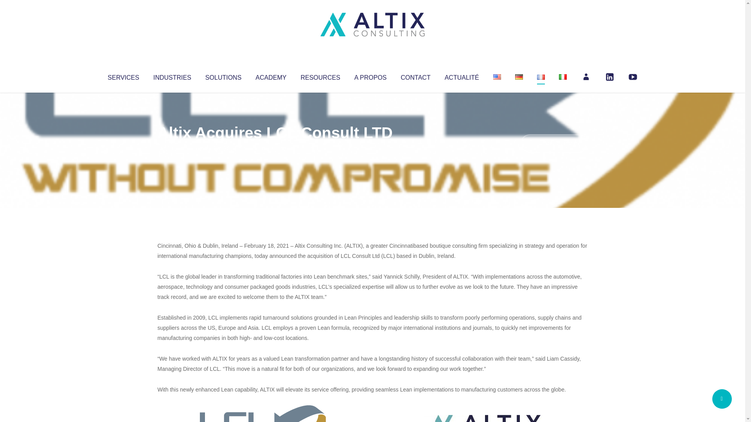 Image resolution: width=751 pixels, height=422 pixels. Describe the element at coordinates (271, 76) in the screenshot. I see `ACADEMY` at that location.